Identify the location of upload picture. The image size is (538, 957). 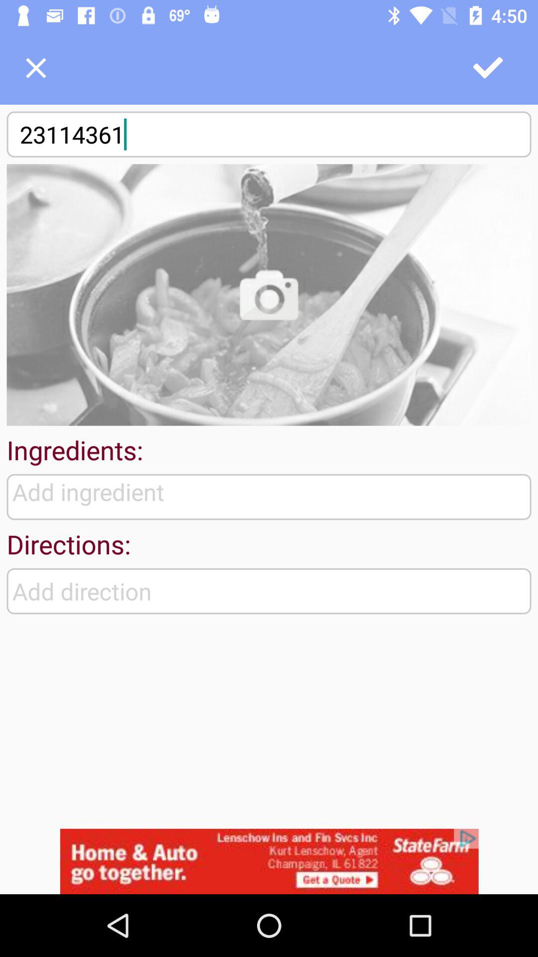
(269, 295).